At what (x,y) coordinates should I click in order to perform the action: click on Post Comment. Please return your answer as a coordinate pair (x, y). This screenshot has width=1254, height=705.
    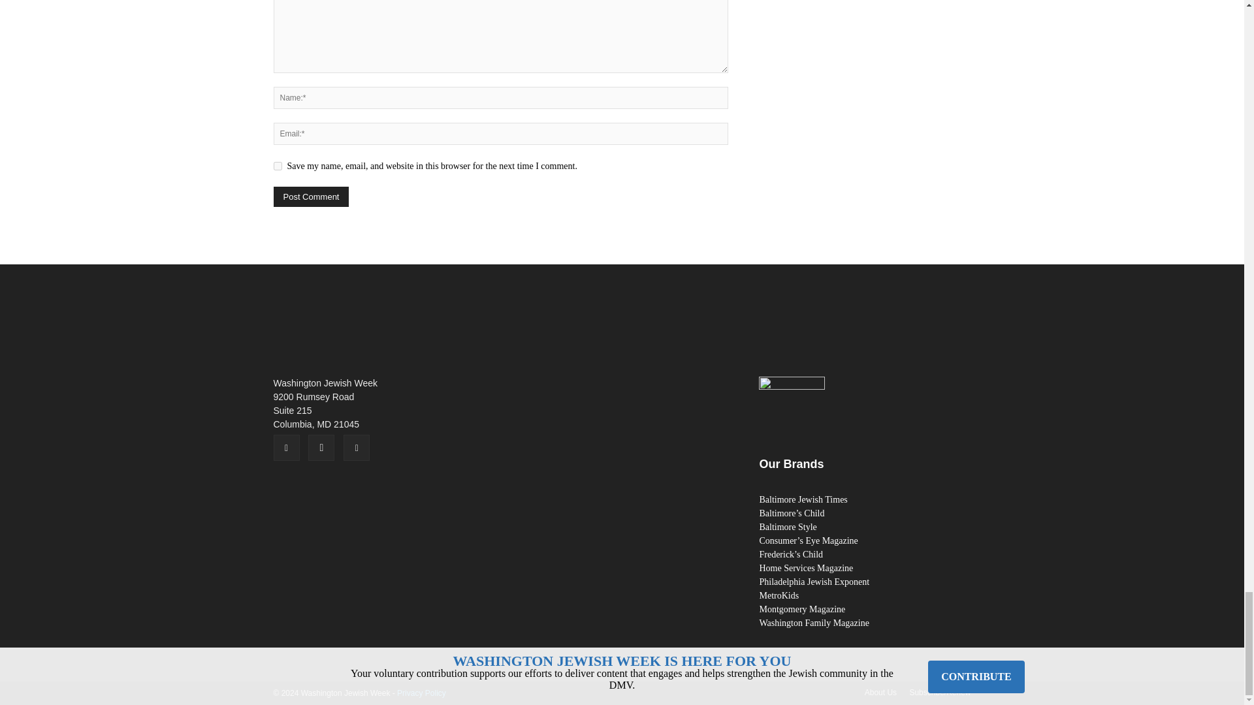
    Looking at the image, I should click on (311, 197).